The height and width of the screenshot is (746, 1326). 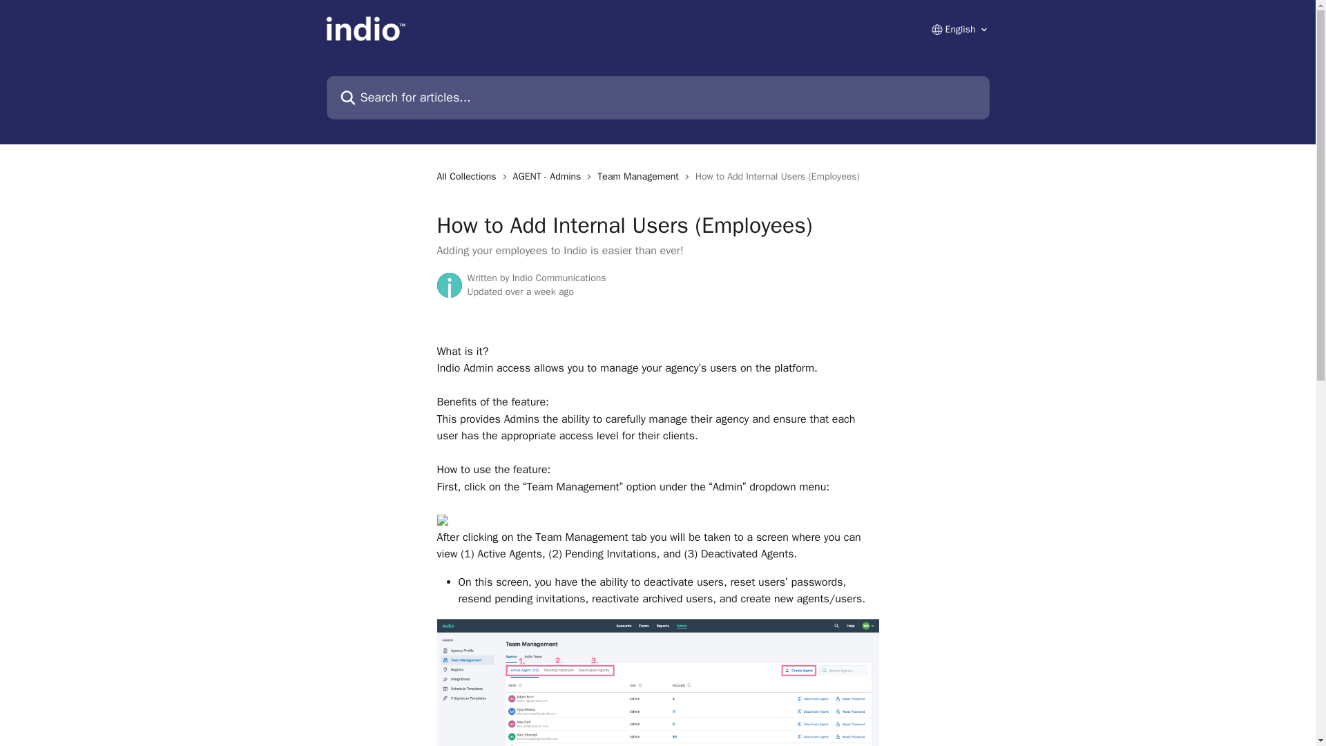 I want to click on All Collections, so click(x=468, y=177).